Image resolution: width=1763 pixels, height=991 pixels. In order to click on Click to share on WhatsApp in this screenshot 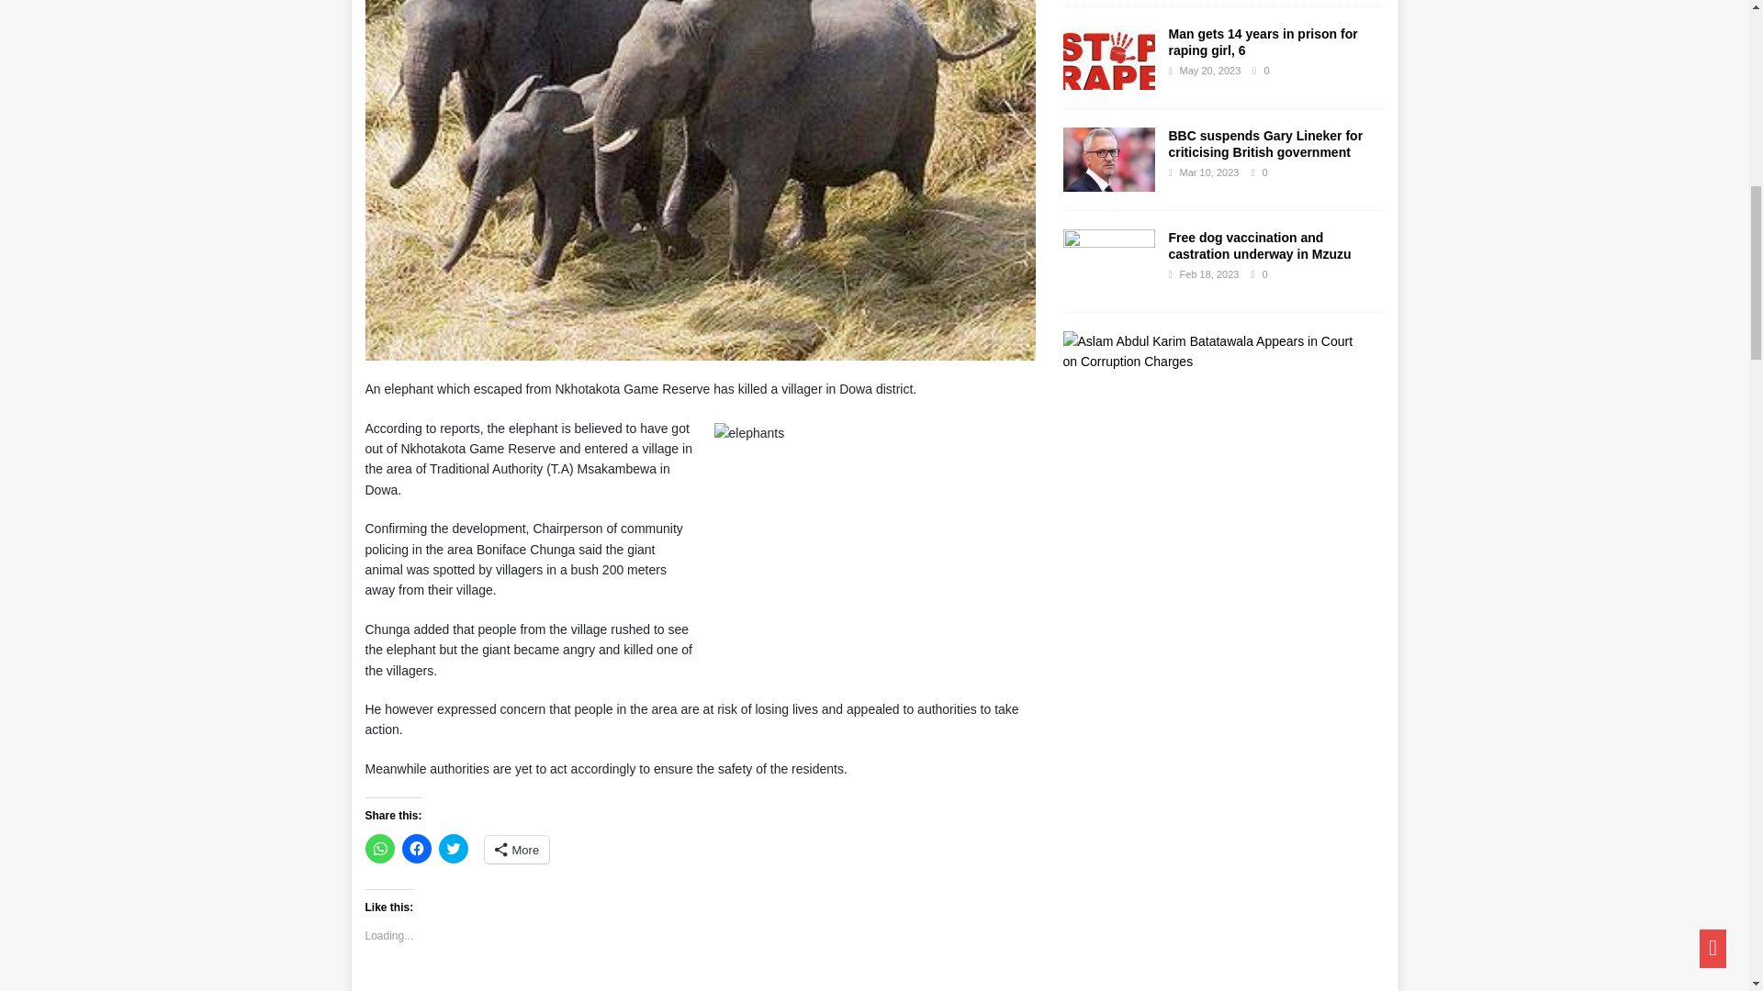, I will do `click(380, 848)`.